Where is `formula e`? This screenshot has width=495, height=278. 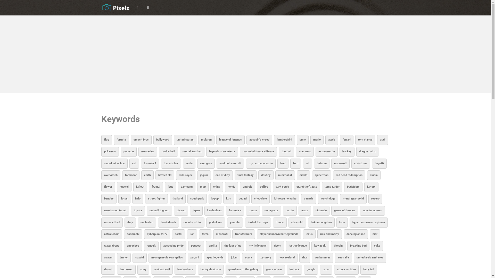
formula e is located at coordinates (235, 211).